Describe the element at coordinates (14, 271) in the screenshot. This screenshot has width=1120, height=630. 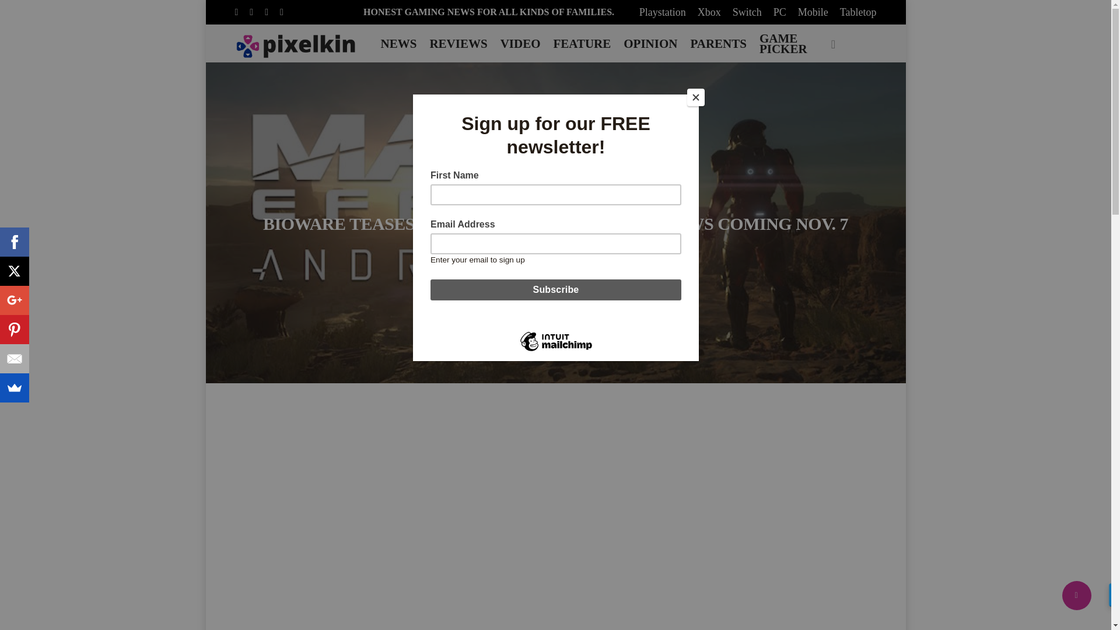
I see `X` at that location.